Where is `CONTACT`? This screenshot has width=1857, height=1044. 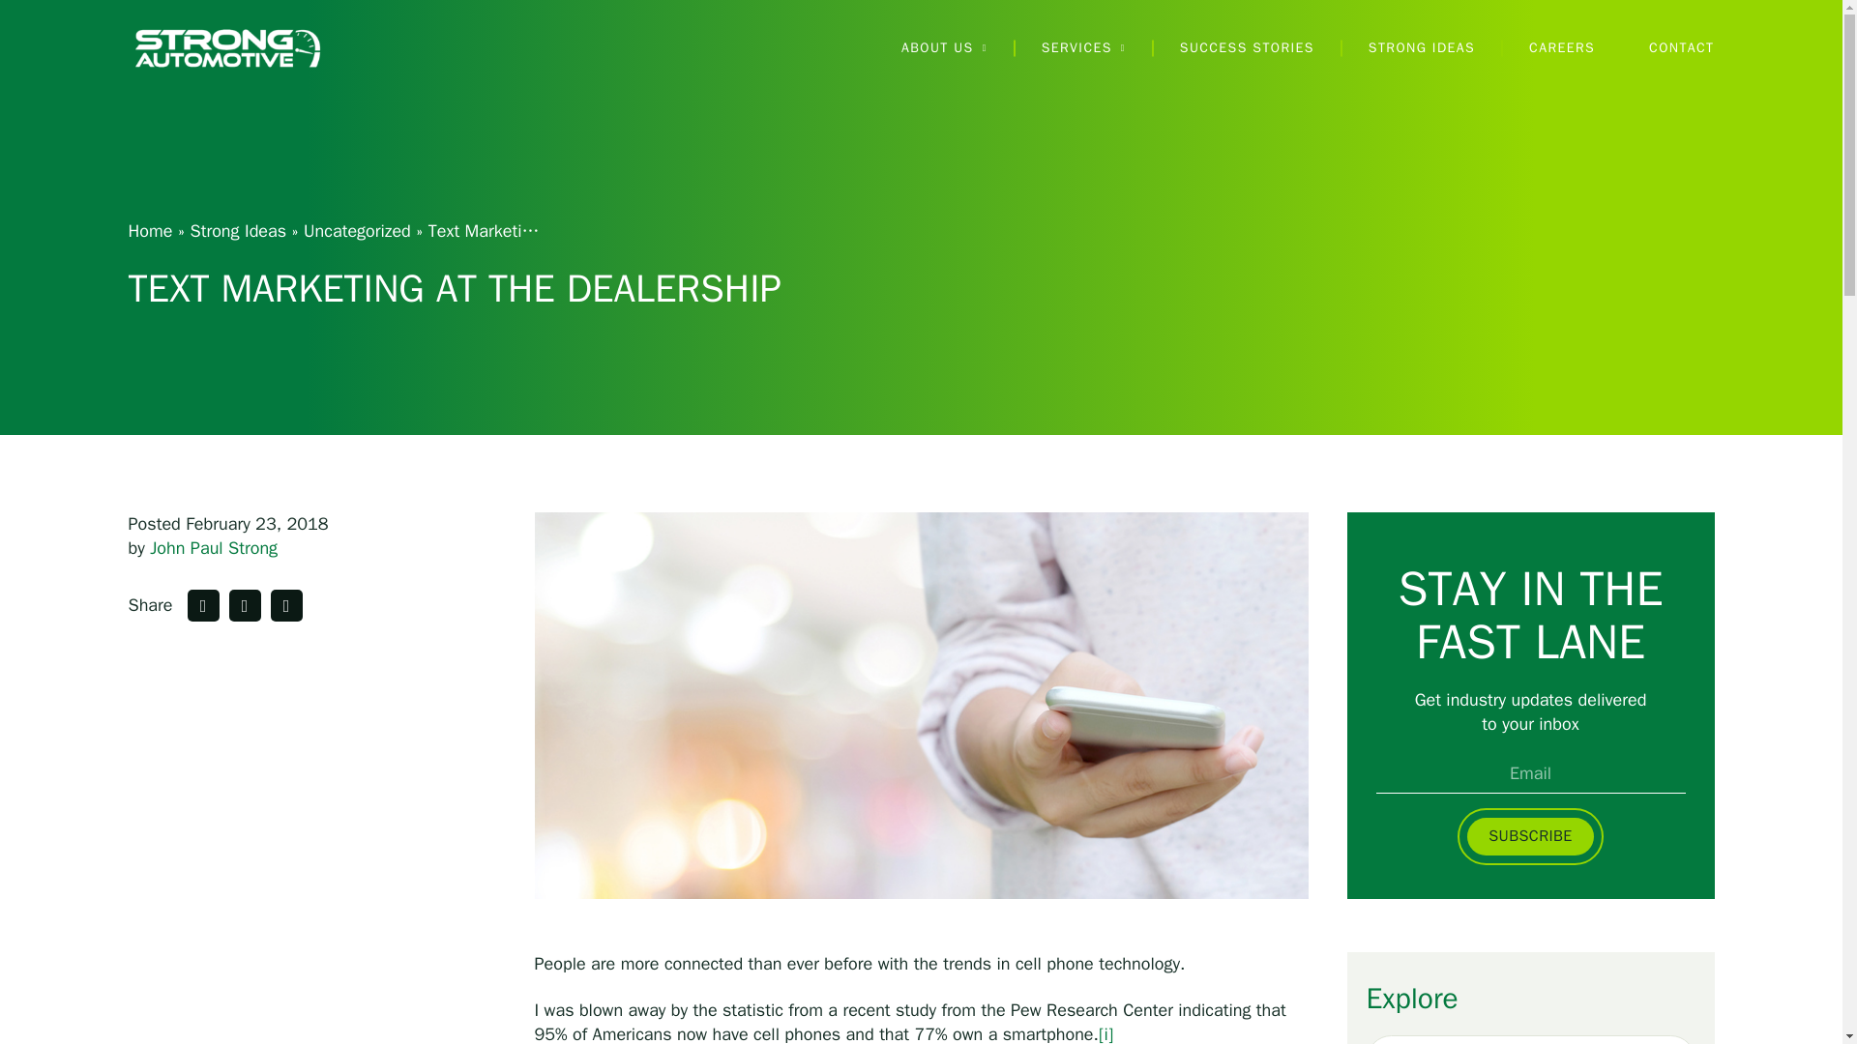
CONTACT is located at coordinates (1681, 48).